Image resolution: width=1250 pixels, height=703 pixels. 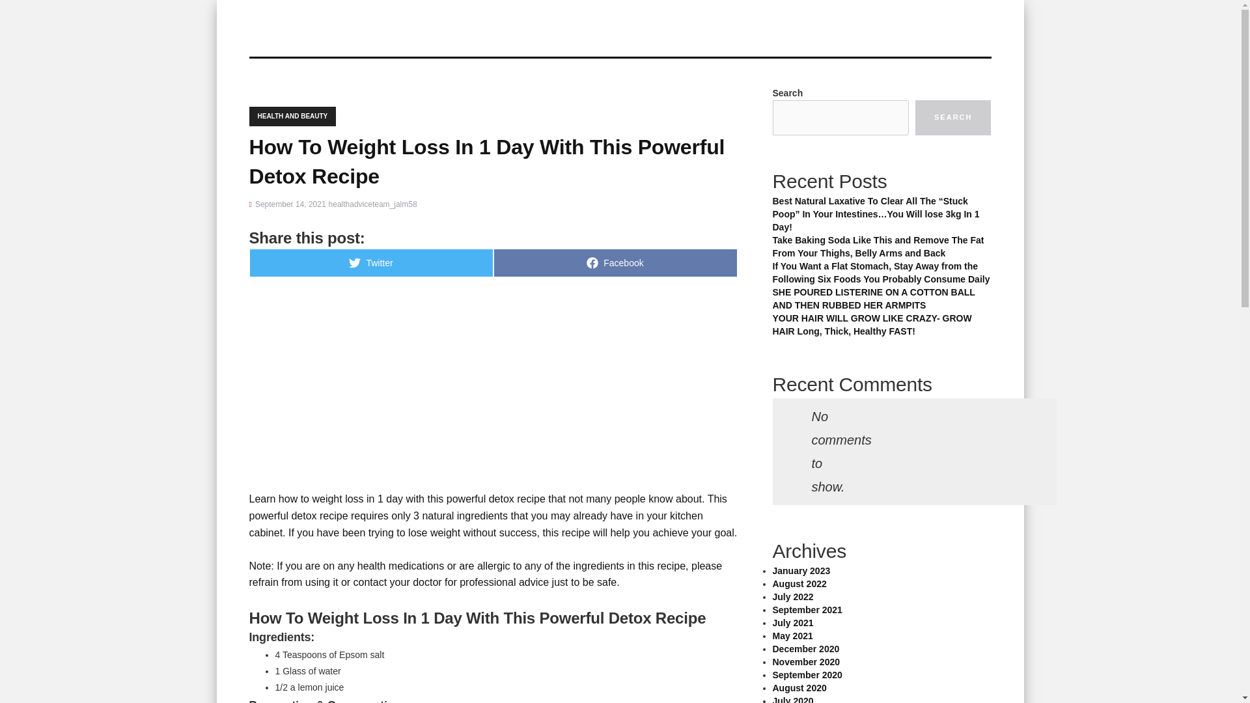 What do you see at coordinates (806, 661) in the screenshot?
I see `July 2020` at bounding box center [806, 661].